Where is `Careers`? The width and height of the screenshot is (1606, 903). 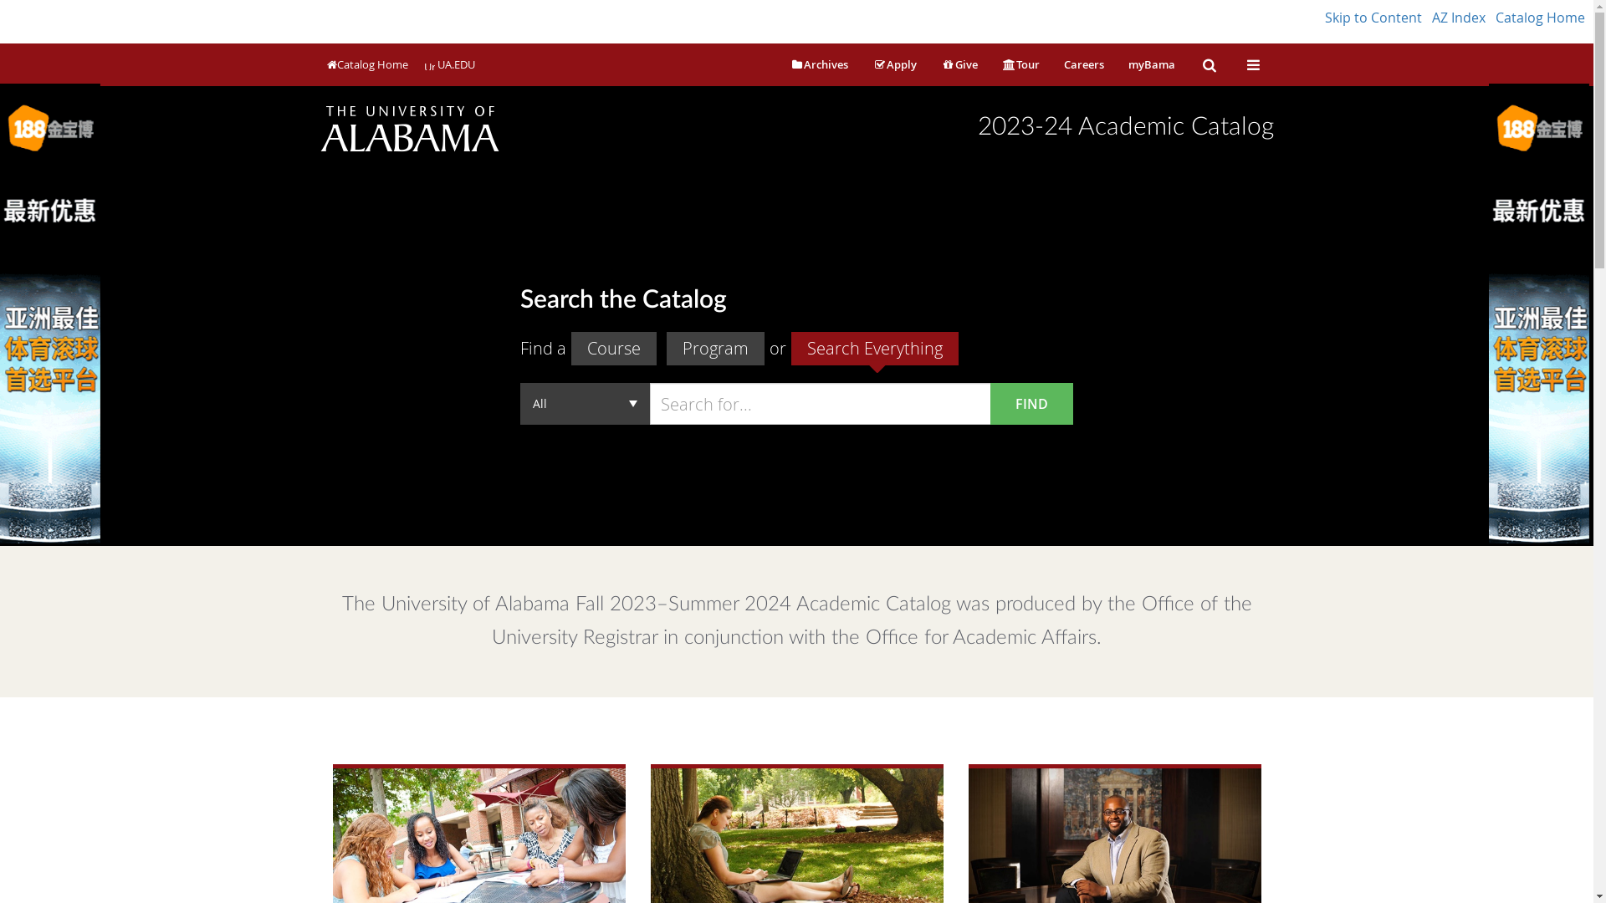 Careers is located at coordinates (1083, 65).